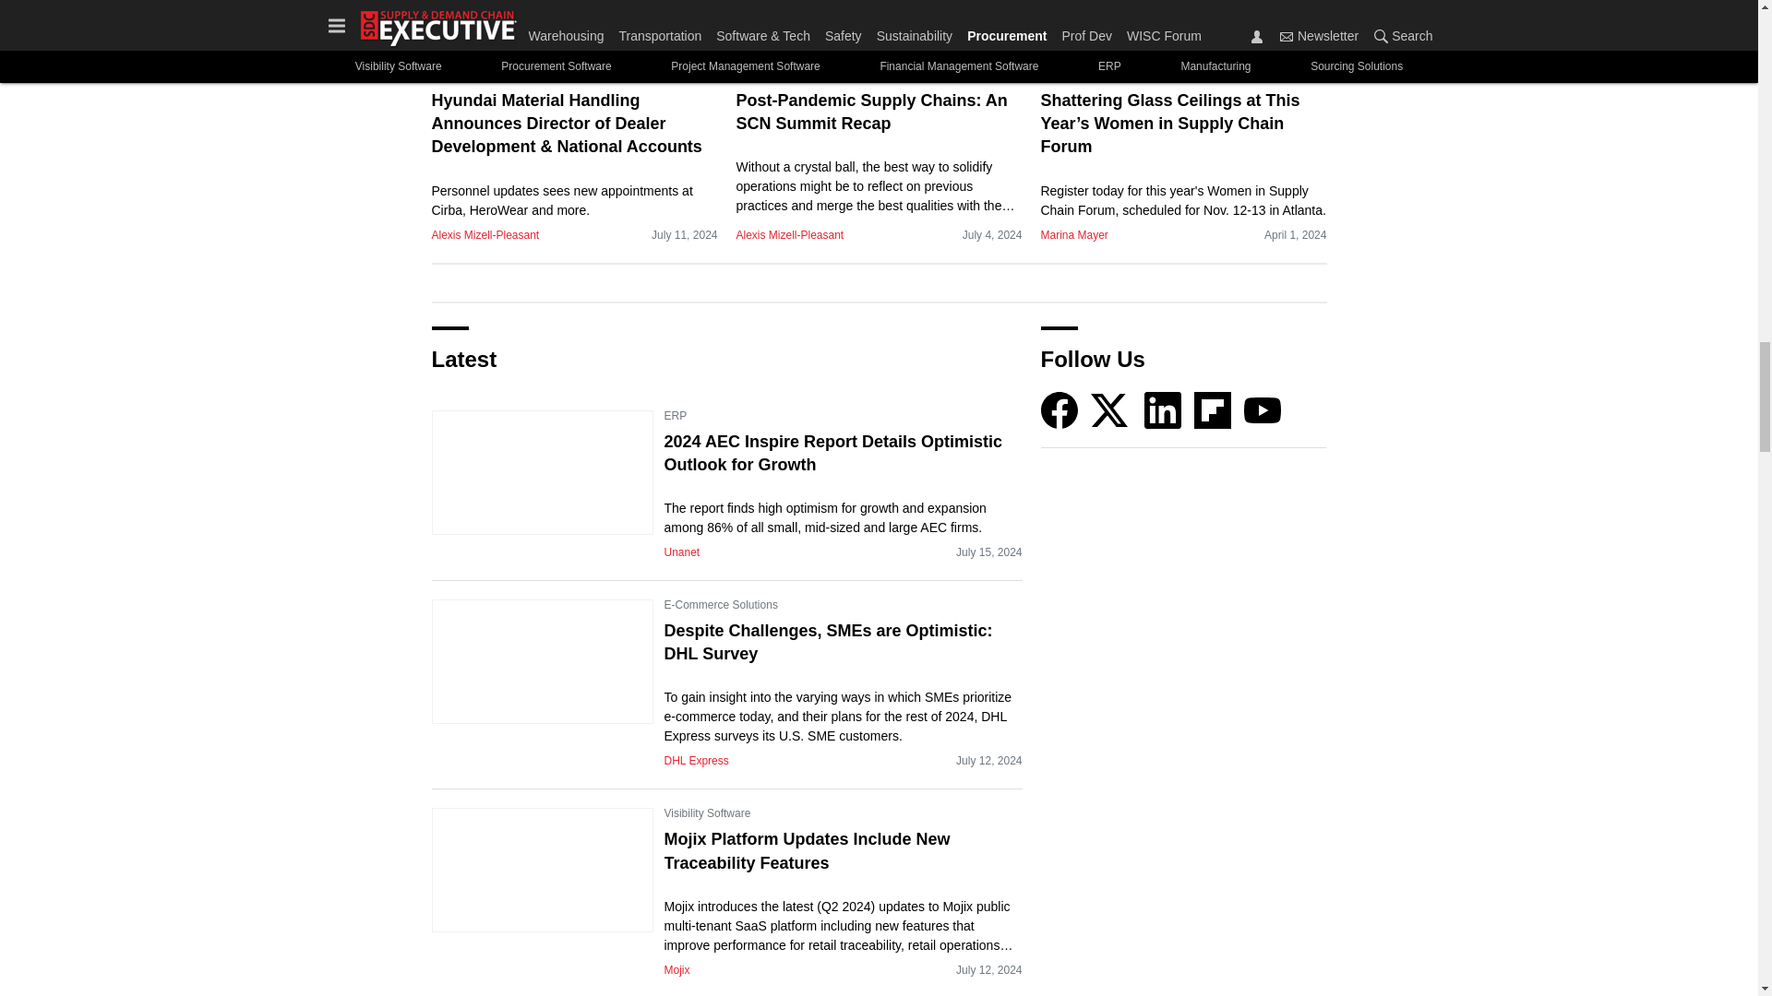 The image size is (1772, 996). What do you see at coordinates (1213, 410) in the screenshot?
I see `Flipboard icon` at bounding box center [1213, 410].